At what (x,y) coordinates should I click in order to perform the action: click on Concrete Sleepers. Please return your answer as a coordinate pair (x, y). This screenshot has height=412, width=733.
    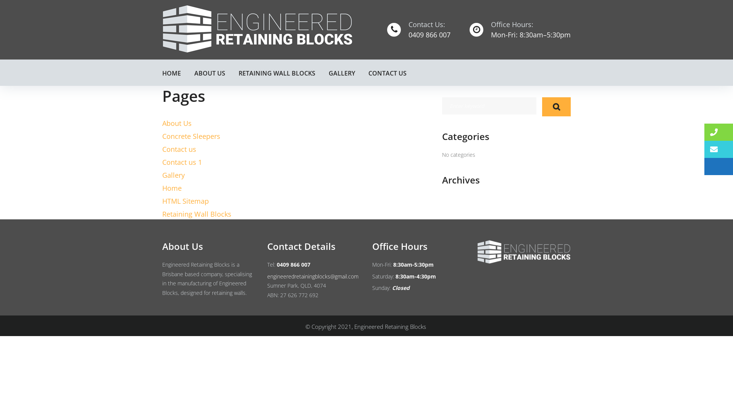
    Looking at the image, I should click on (191, 136).